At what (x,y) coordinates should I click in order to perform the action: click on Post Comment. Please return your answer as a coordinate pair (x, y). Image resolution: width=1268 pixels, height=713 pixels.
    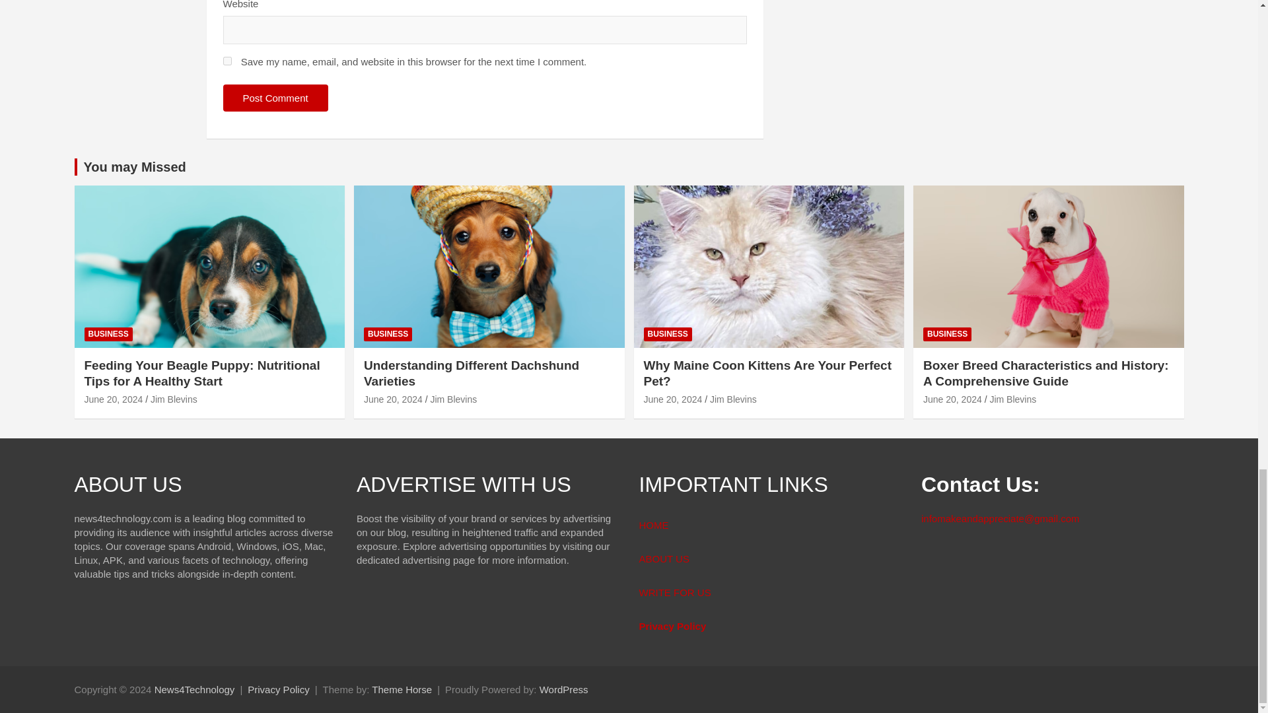
    Looking at the image, I should click on (275, 98).